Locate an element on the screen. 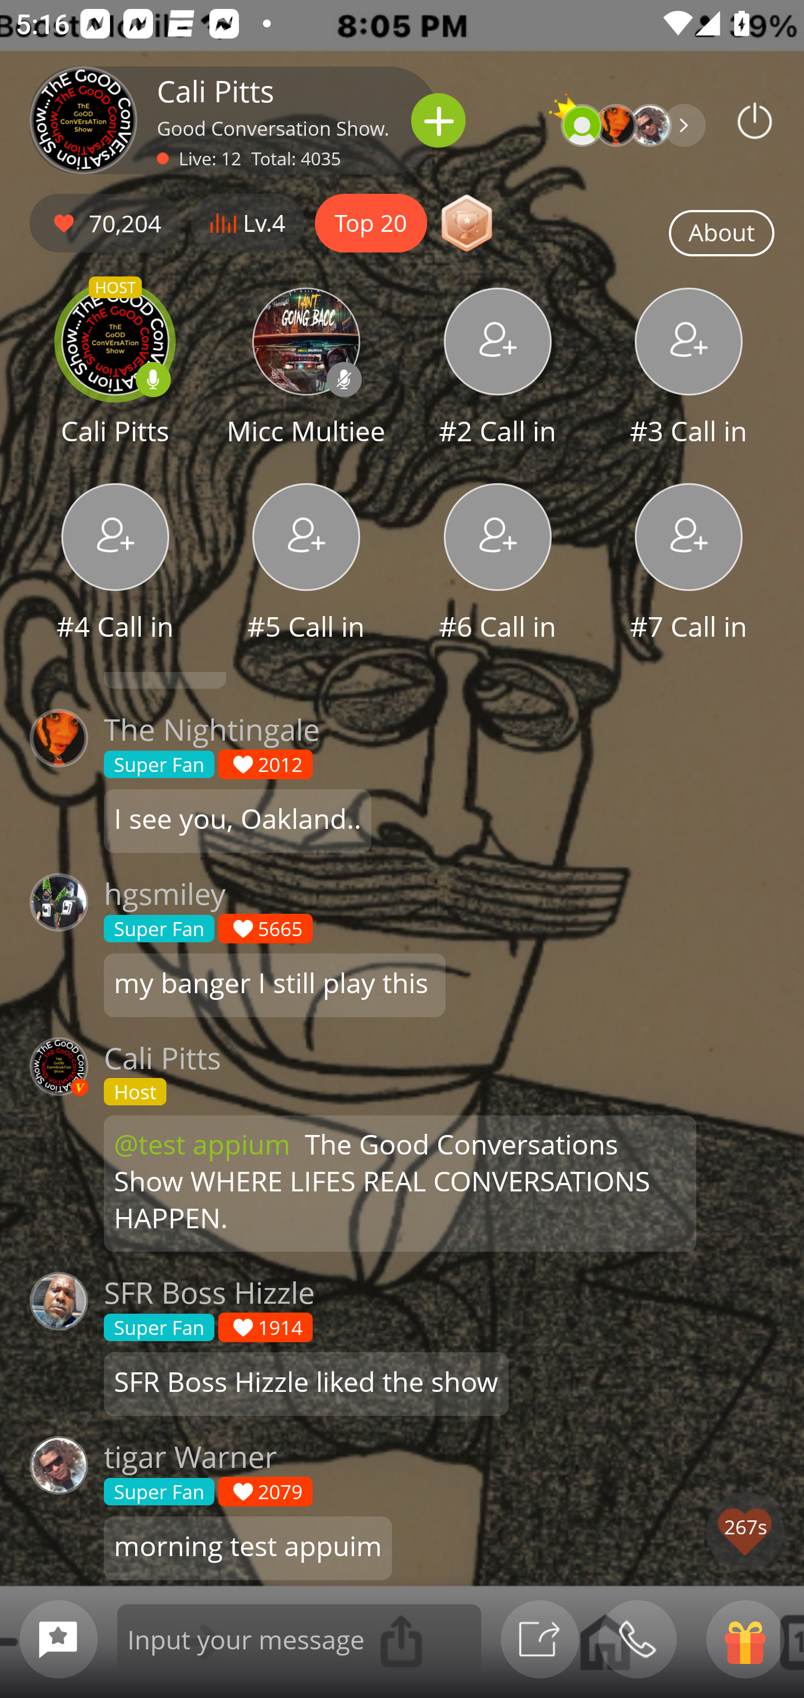 This screenshot has height=1698, width=804. #6 Call in is located at coordinates (497, 564).